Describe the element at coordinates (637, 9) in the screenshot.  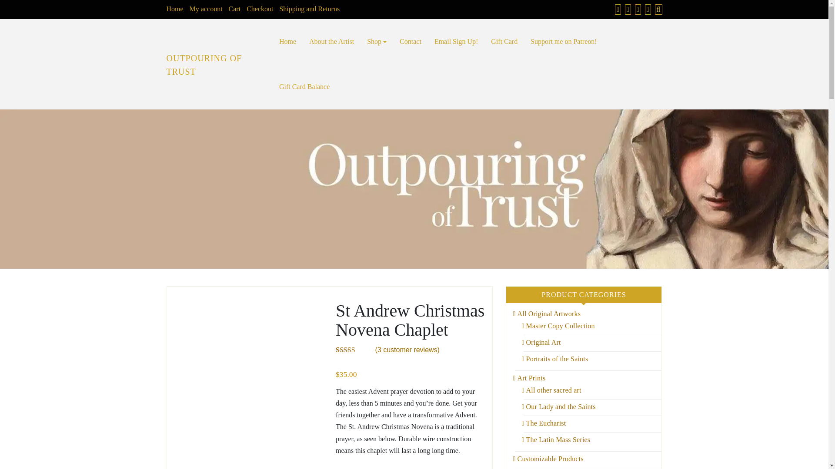
I see `My Account ` at that location.